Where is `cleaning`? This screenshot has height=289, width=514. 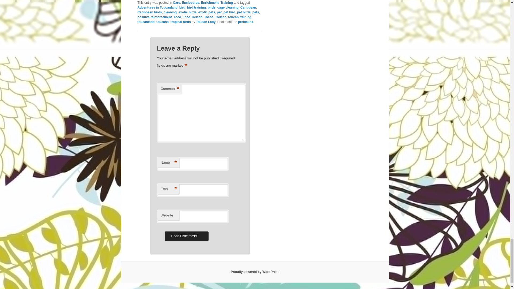 cleaning is located at coordinates (170, 12).